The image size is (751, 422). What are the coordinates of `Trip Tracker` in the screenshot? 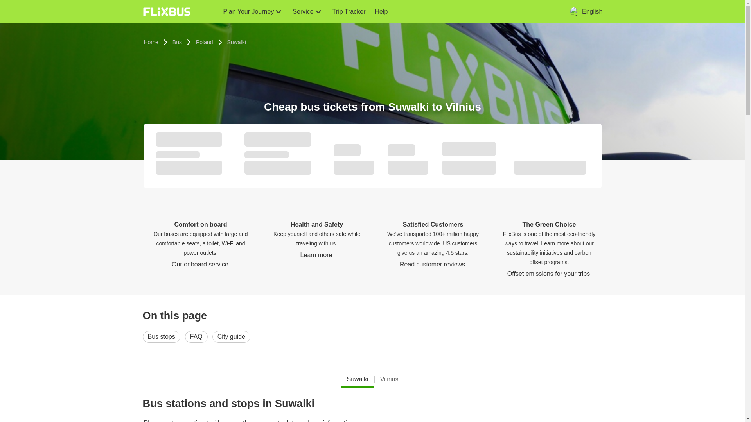 It's located at (349, 12).